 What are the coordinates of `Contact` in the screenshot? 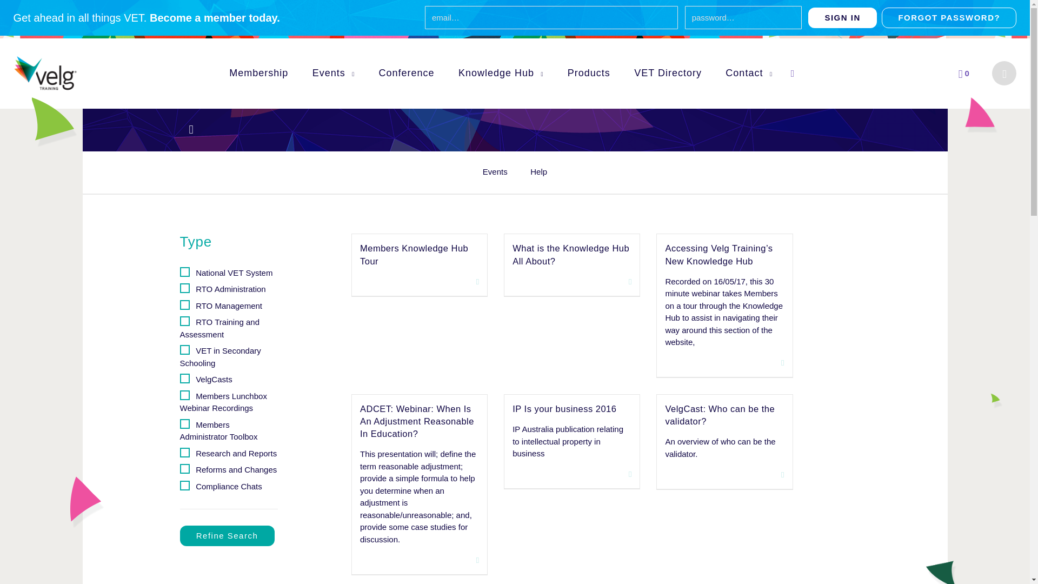 It's located at (749, 72).